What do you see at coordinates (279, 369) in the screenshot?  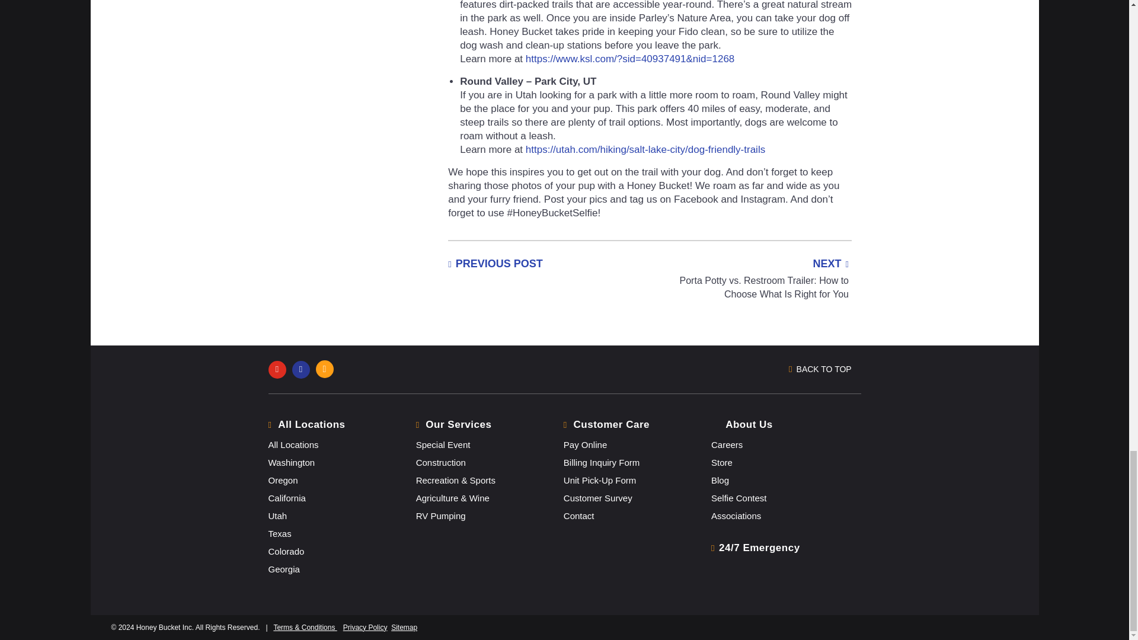 I see `Facebook` at bounding box center [279, 369].